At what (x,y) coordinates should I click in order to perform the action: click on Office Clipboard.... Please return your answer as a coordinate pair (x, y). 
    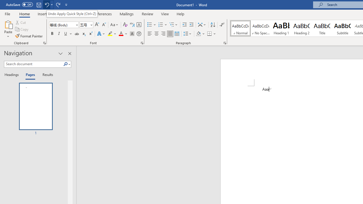
    Looking at the image, I should click on (44, 43).